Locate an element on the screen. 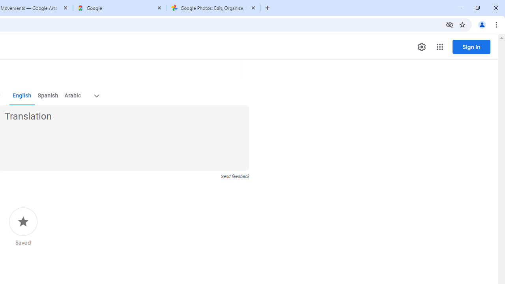 The image size is (505, 284). Saved is located at coordinates (23, 227).